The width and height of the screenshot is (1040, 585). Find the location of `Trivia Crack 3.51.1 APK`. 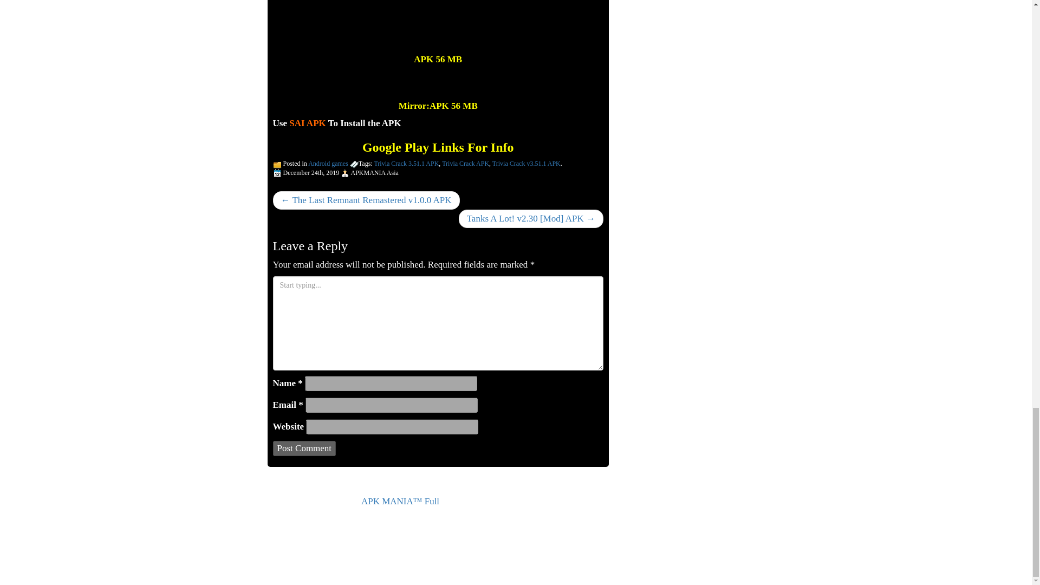

Trivia Crack 3.51.1 APK is located at coordinates (406, 163).